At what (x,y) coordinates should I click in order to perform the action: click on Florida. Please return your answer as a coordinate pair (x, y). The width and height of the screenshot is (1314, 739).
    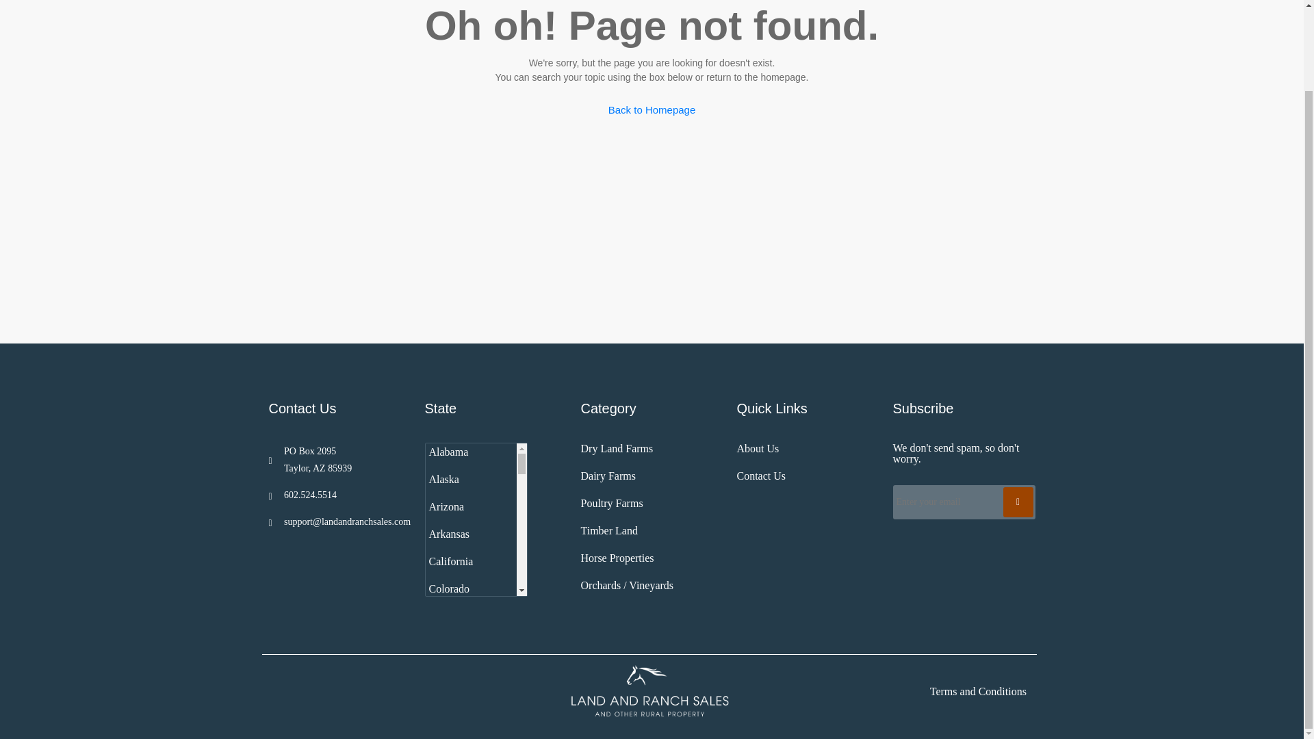
    Looking at the image, I should click on (469, 671).